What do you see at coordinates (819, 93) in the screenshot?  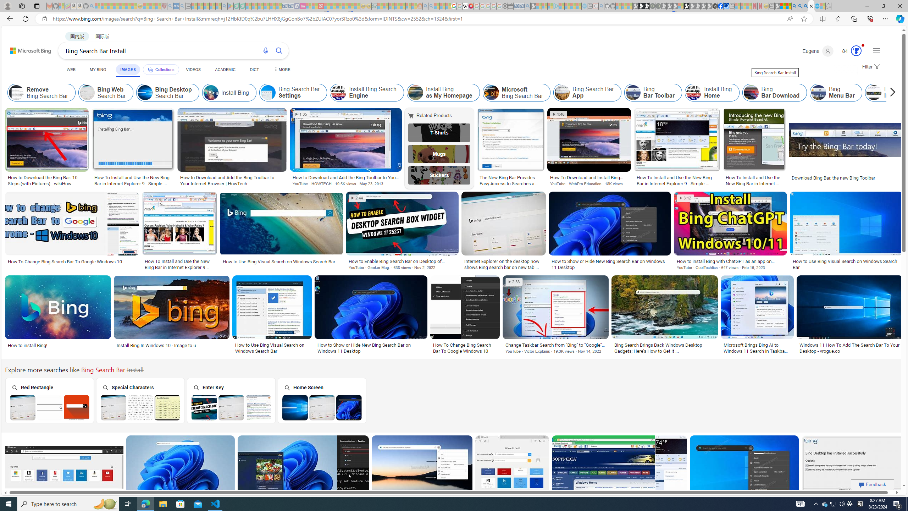 I see `Bing Menu Bar` at bounding box center [819, 93].